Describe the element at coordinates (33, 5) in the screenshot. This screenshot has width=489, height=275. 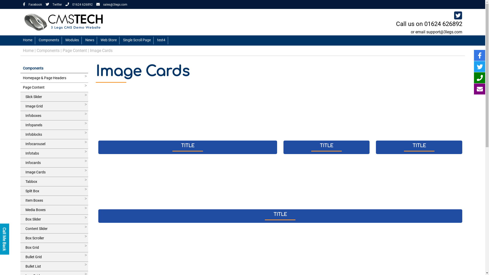
I see `Facebook` at that location.